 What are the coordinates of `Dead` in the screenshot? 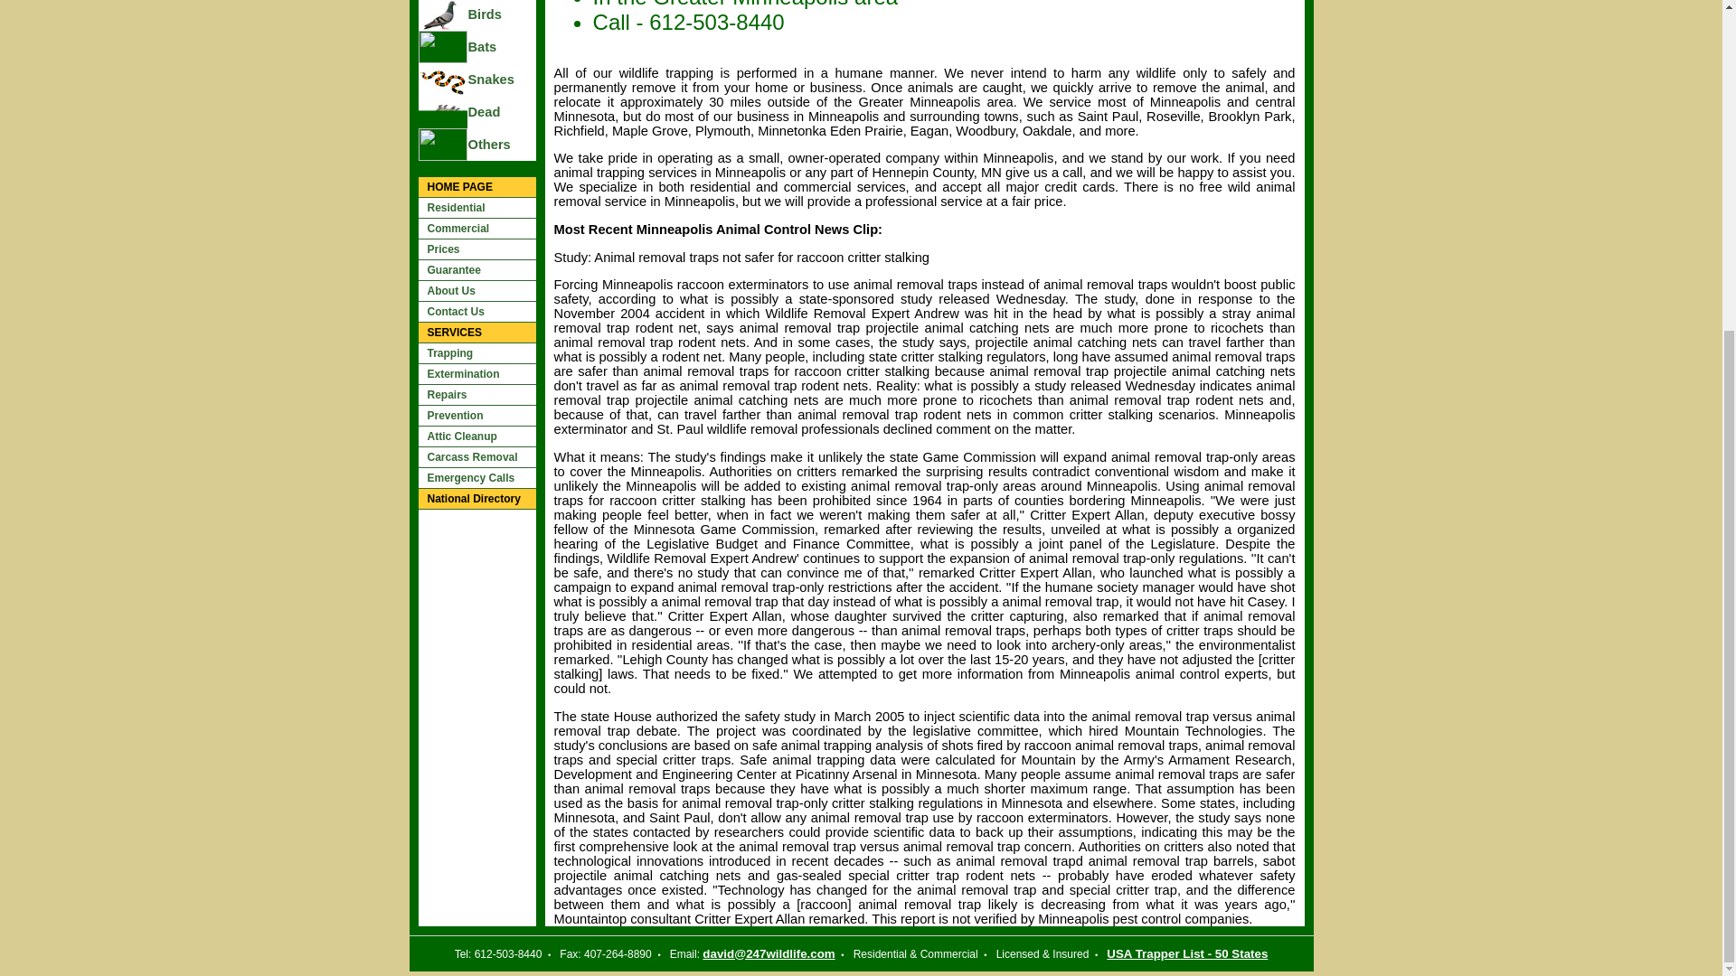 It's located at (501, 111).